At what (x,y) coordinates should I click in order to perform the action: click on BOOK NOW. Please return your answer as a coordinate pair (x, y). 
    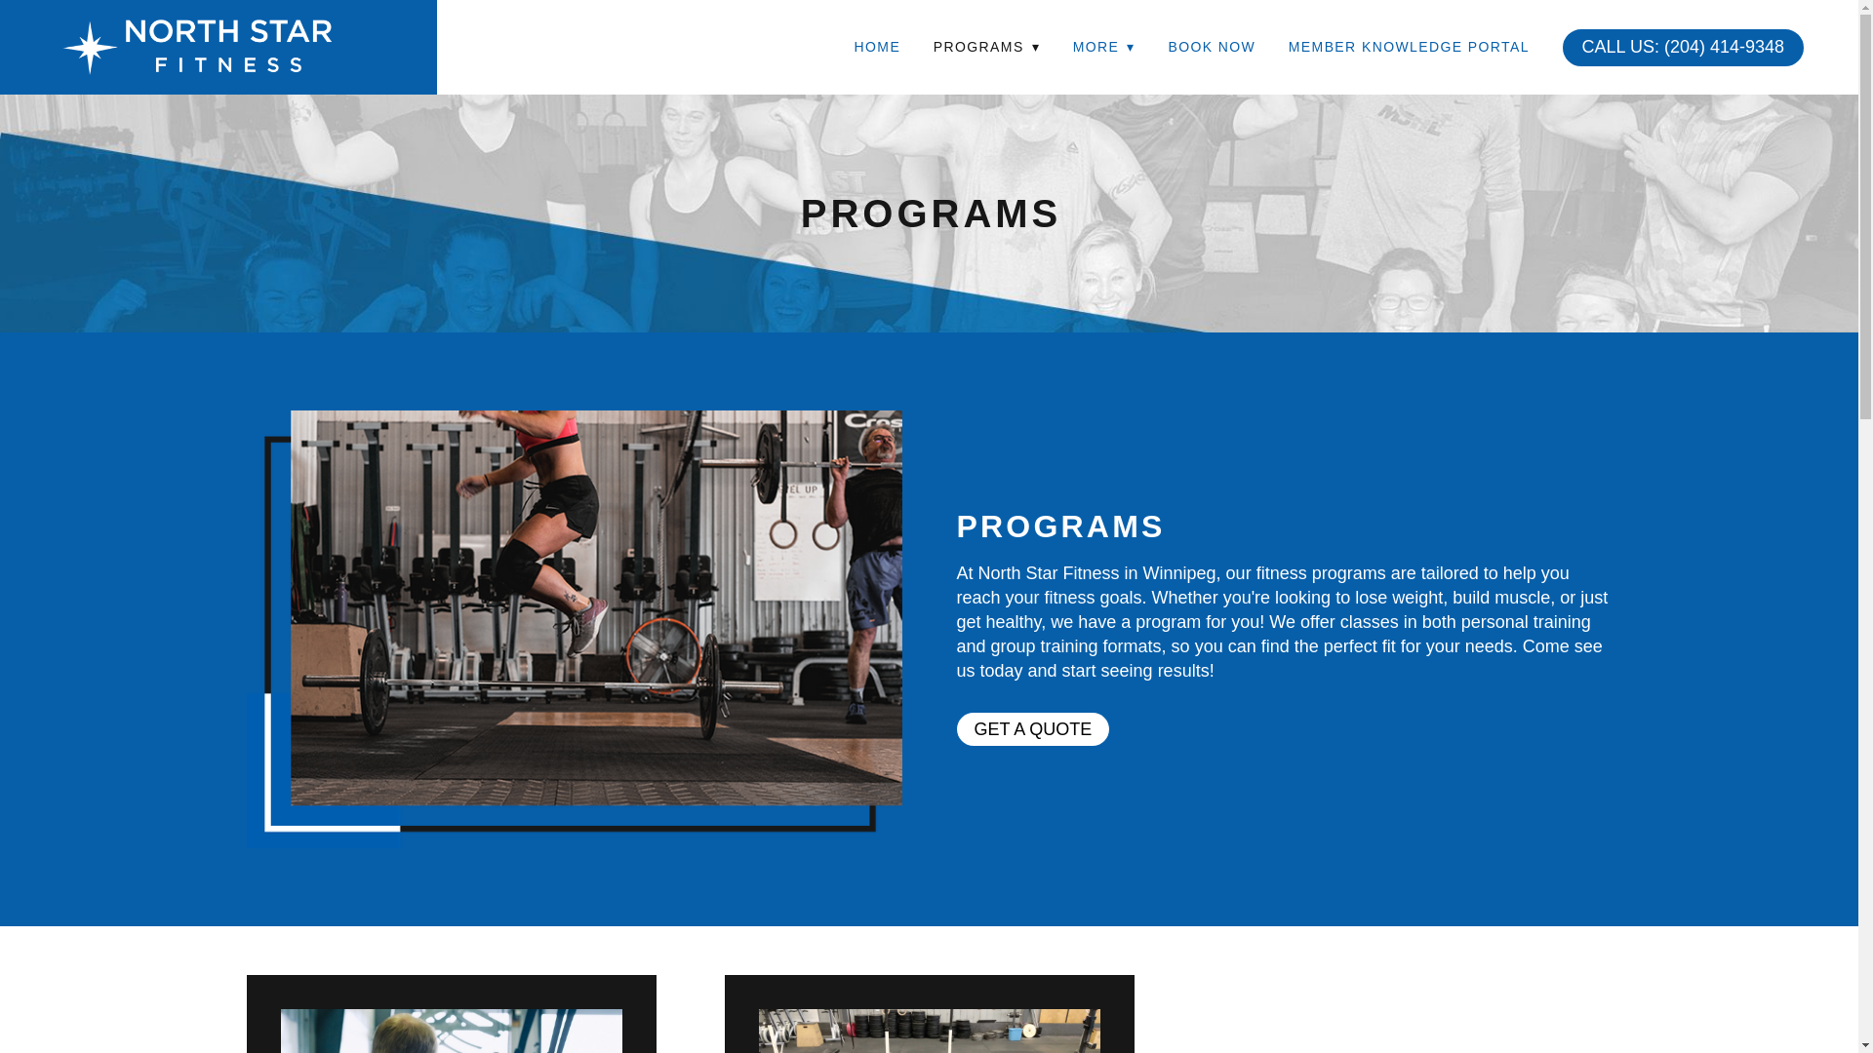
    Looking at the image, I should click on (1211, 47).